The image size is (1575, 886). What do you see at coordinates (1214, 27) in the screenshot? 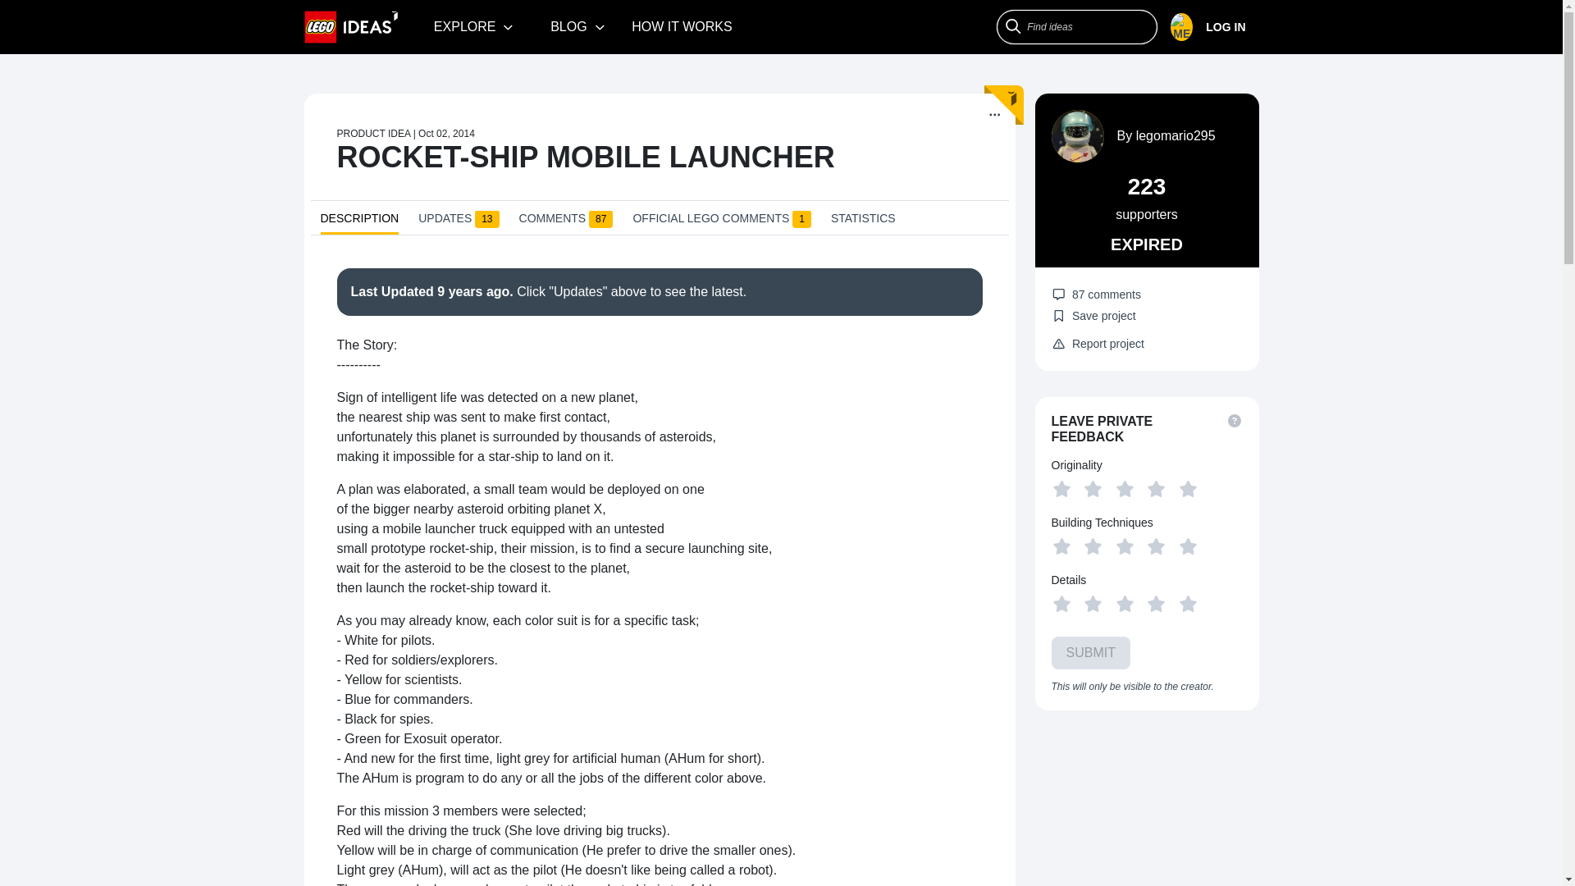
I see `LOG IN` at bounding box center [1214, 27].